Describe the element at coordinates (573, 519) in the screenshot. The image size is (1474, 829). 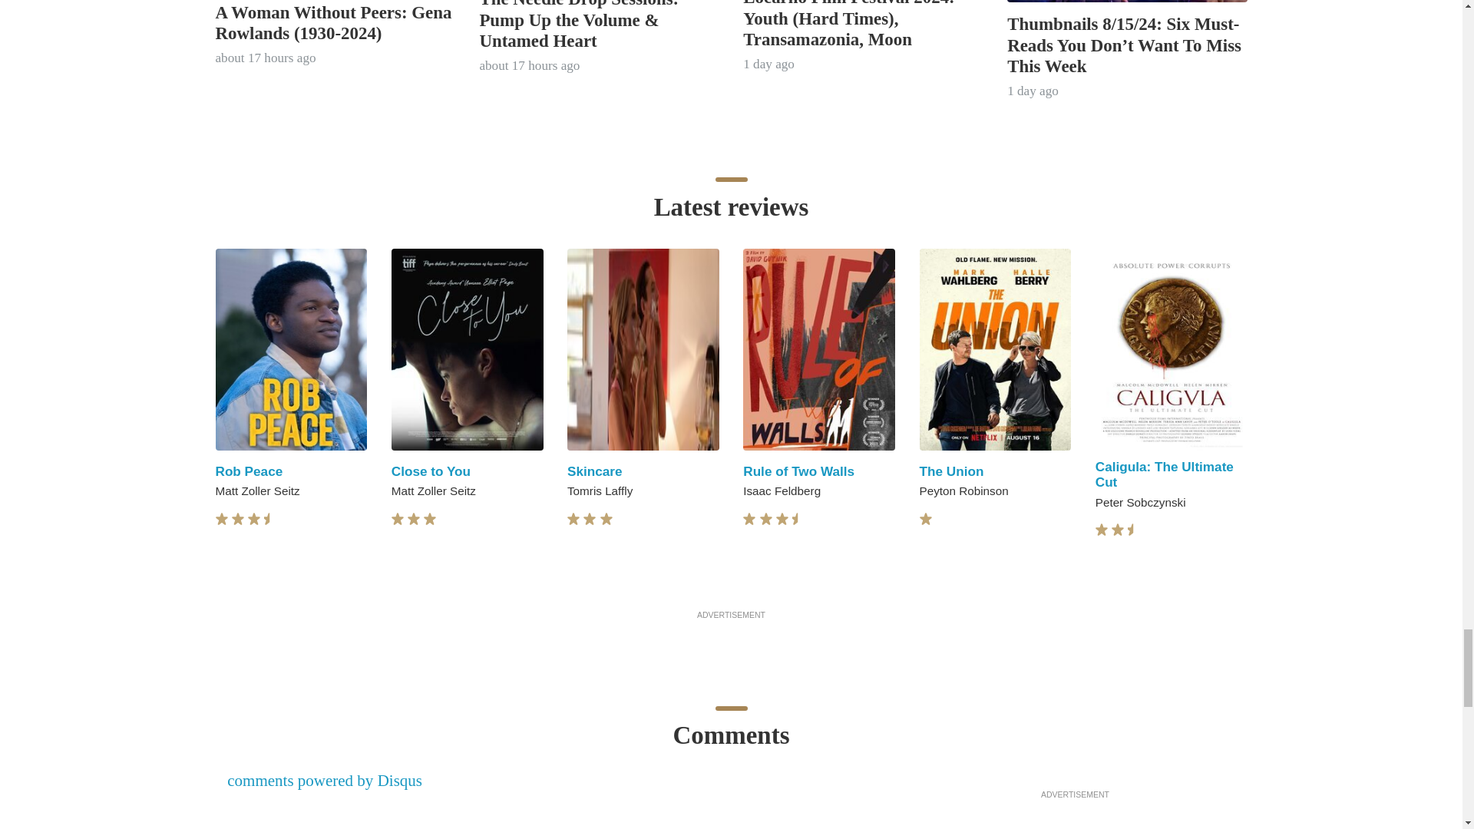
I see `star-full` at that location.